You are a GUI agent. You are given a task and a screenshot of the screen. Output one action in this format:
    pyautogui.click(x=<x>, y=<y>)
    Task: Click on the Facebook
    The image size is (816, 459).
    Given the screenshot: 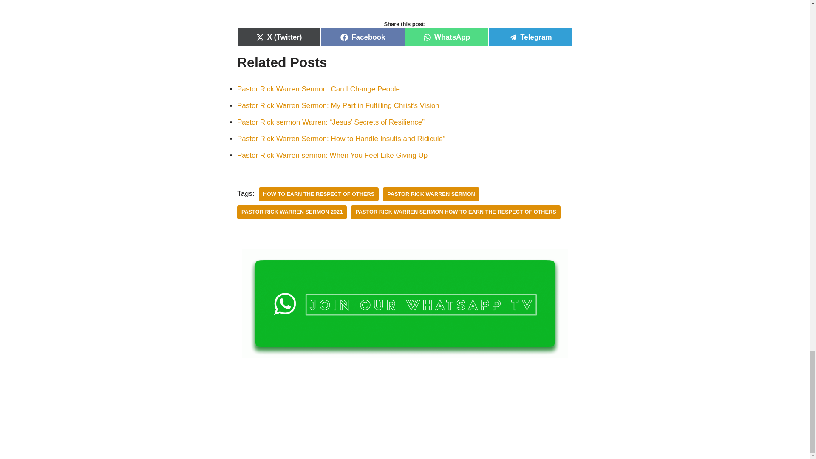 What is the action you would take?
    pyautogui.click(x=363, y=37)
    